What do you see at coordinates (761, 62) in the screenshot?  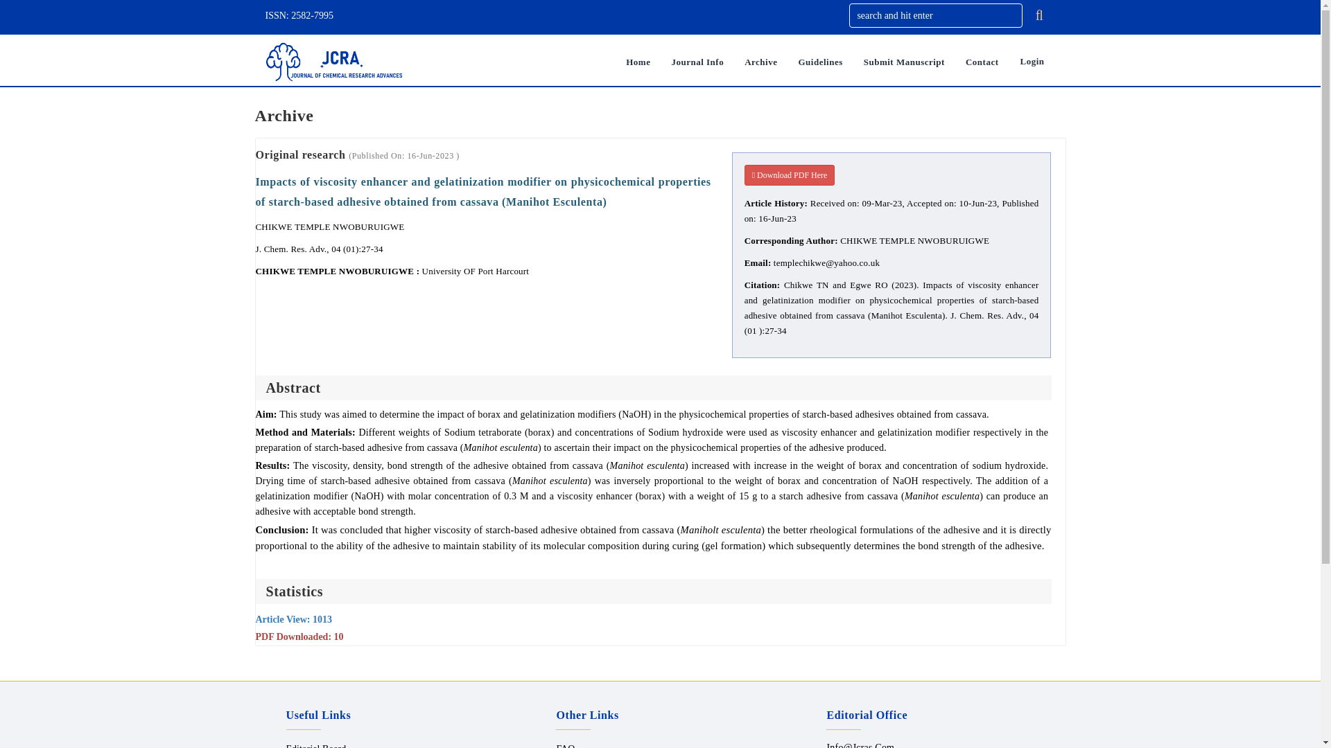 I see `Archive` at bounding box center [761, 62].